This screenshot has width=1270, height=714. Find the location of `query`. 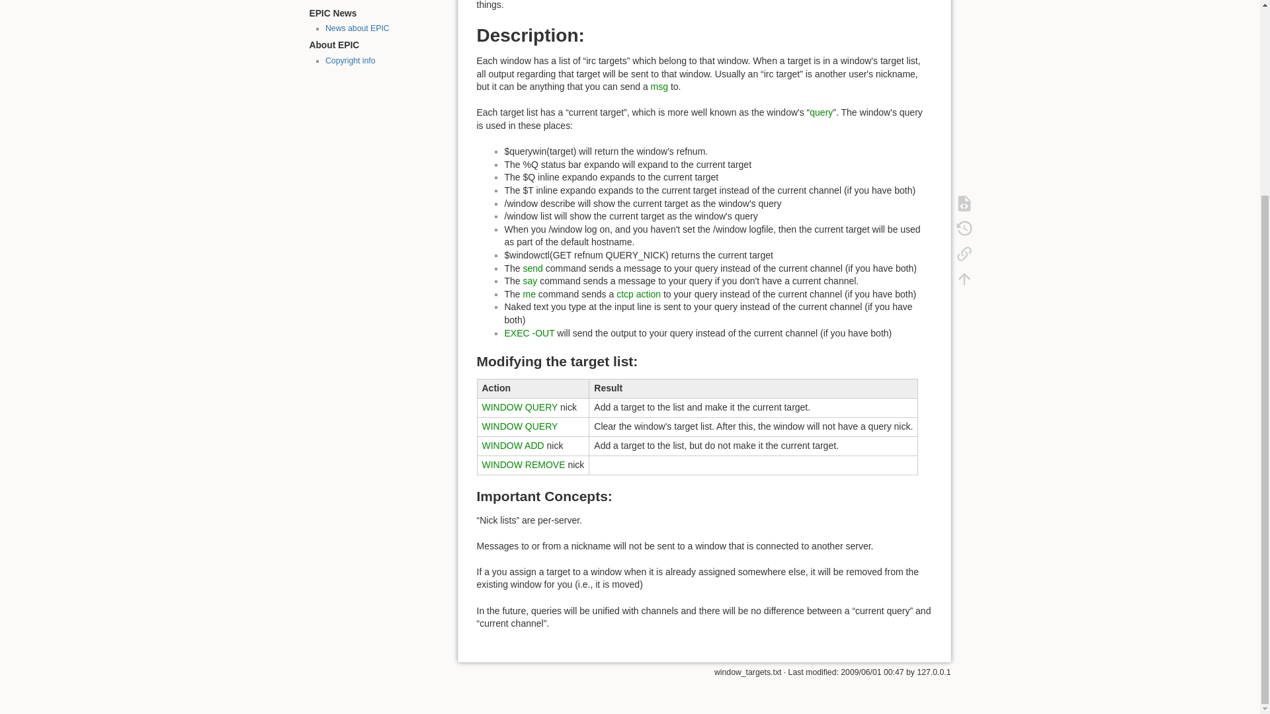

query is located at coordinates (822, 112).